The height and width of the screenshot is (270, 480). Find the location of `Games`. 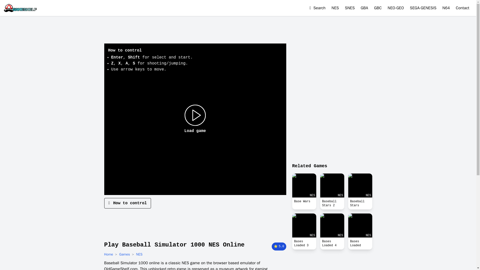

Games is located at coordinates (124, 254).